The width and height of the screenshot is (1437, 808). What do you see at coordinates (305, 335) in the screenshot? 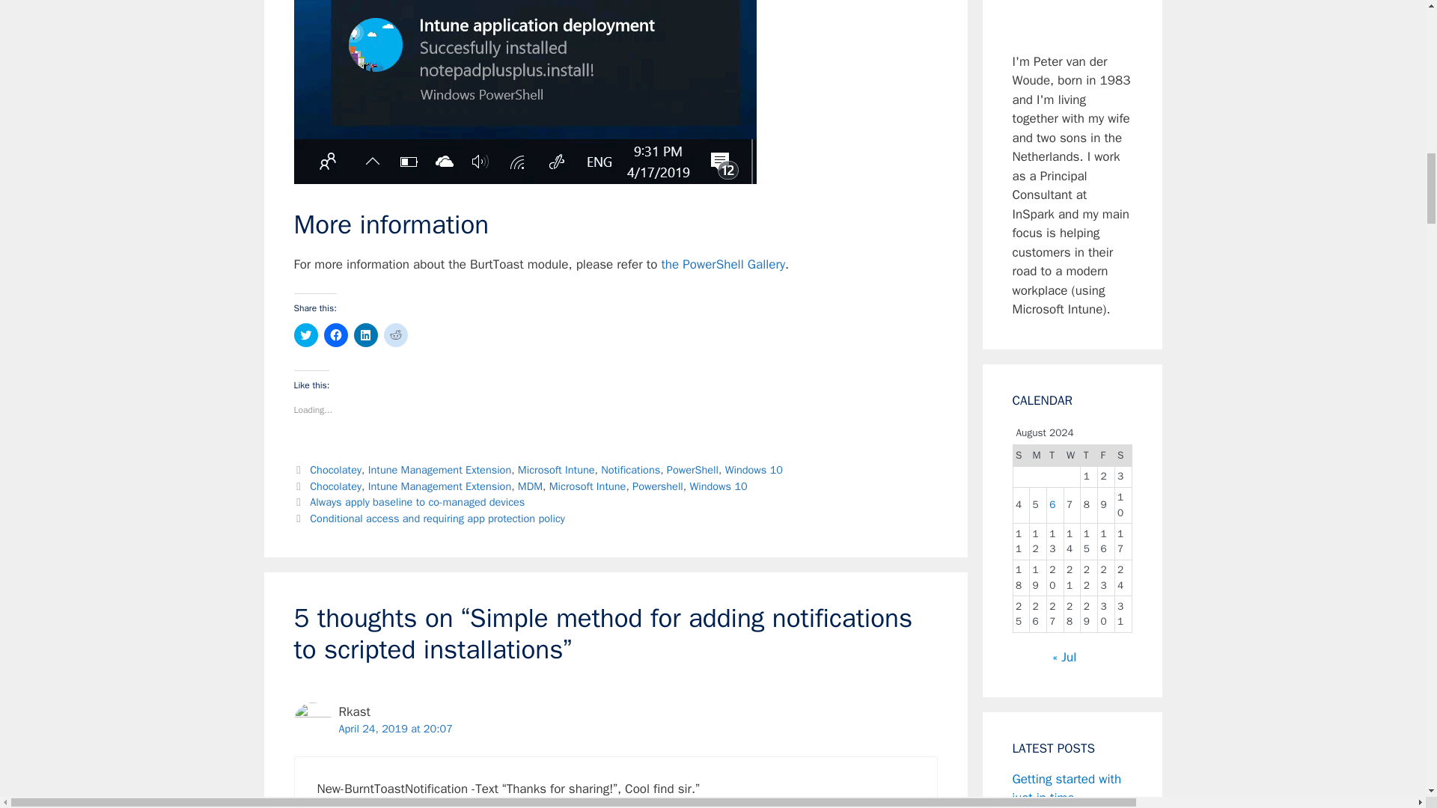
I see `Click to share on Twitter` at bounding box center [305, 335].